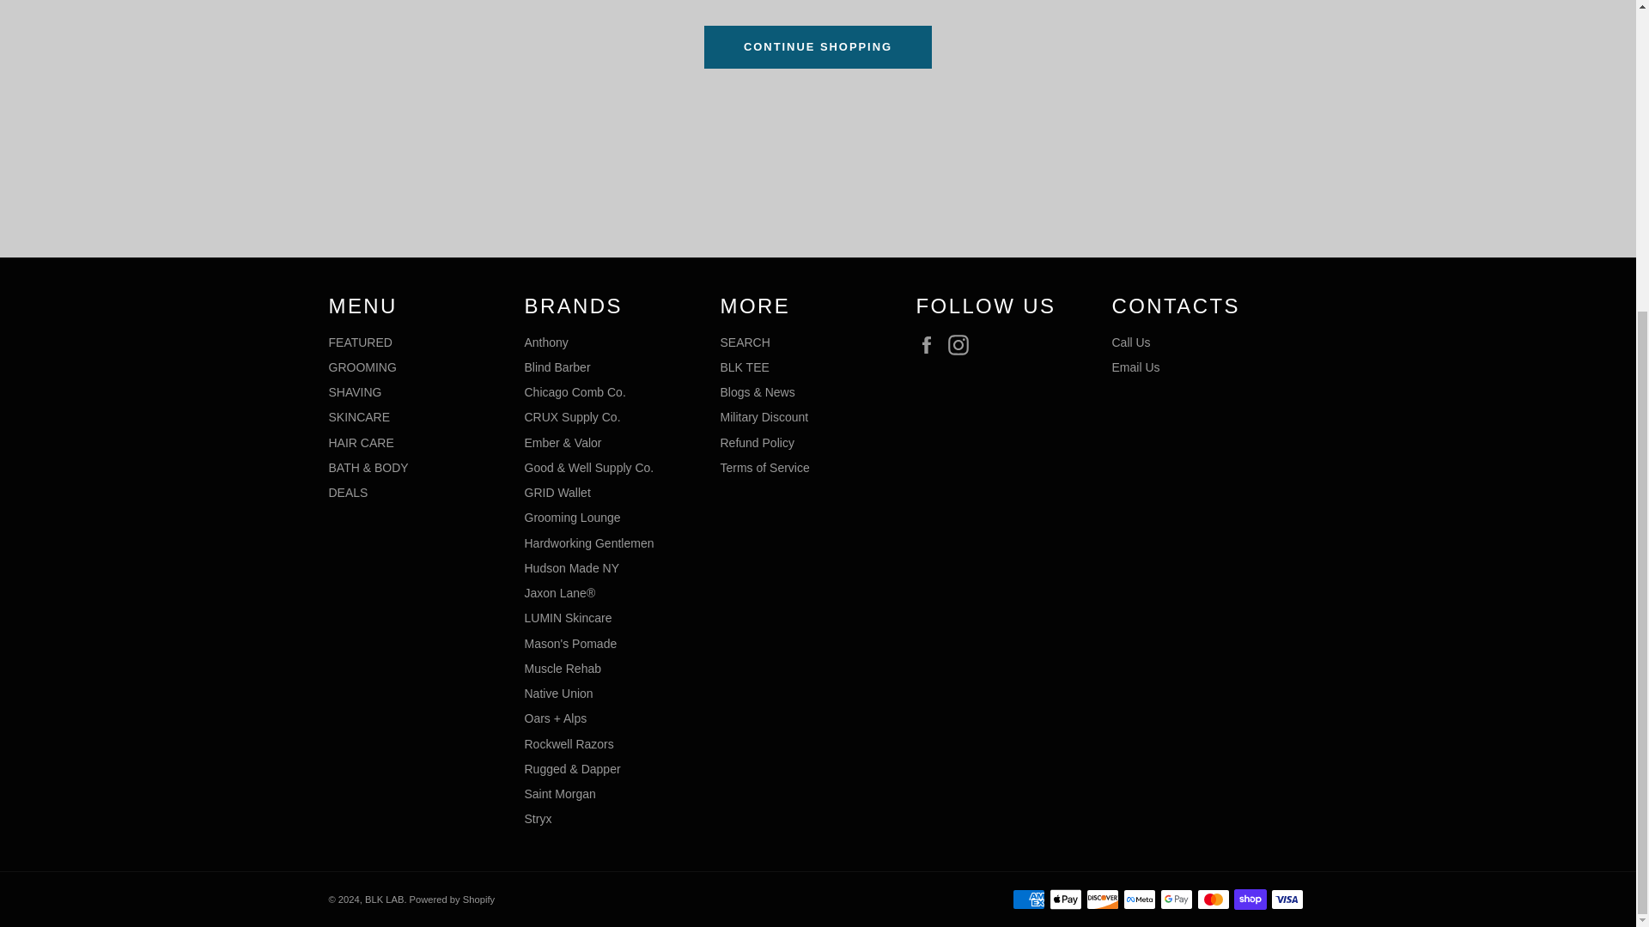 Image resolution: width=1649 pixels, height=927 pixels. Describe the element at coordinates (929, 344) in the screenshot. I see `BLK LAB on Facebook` at that location.